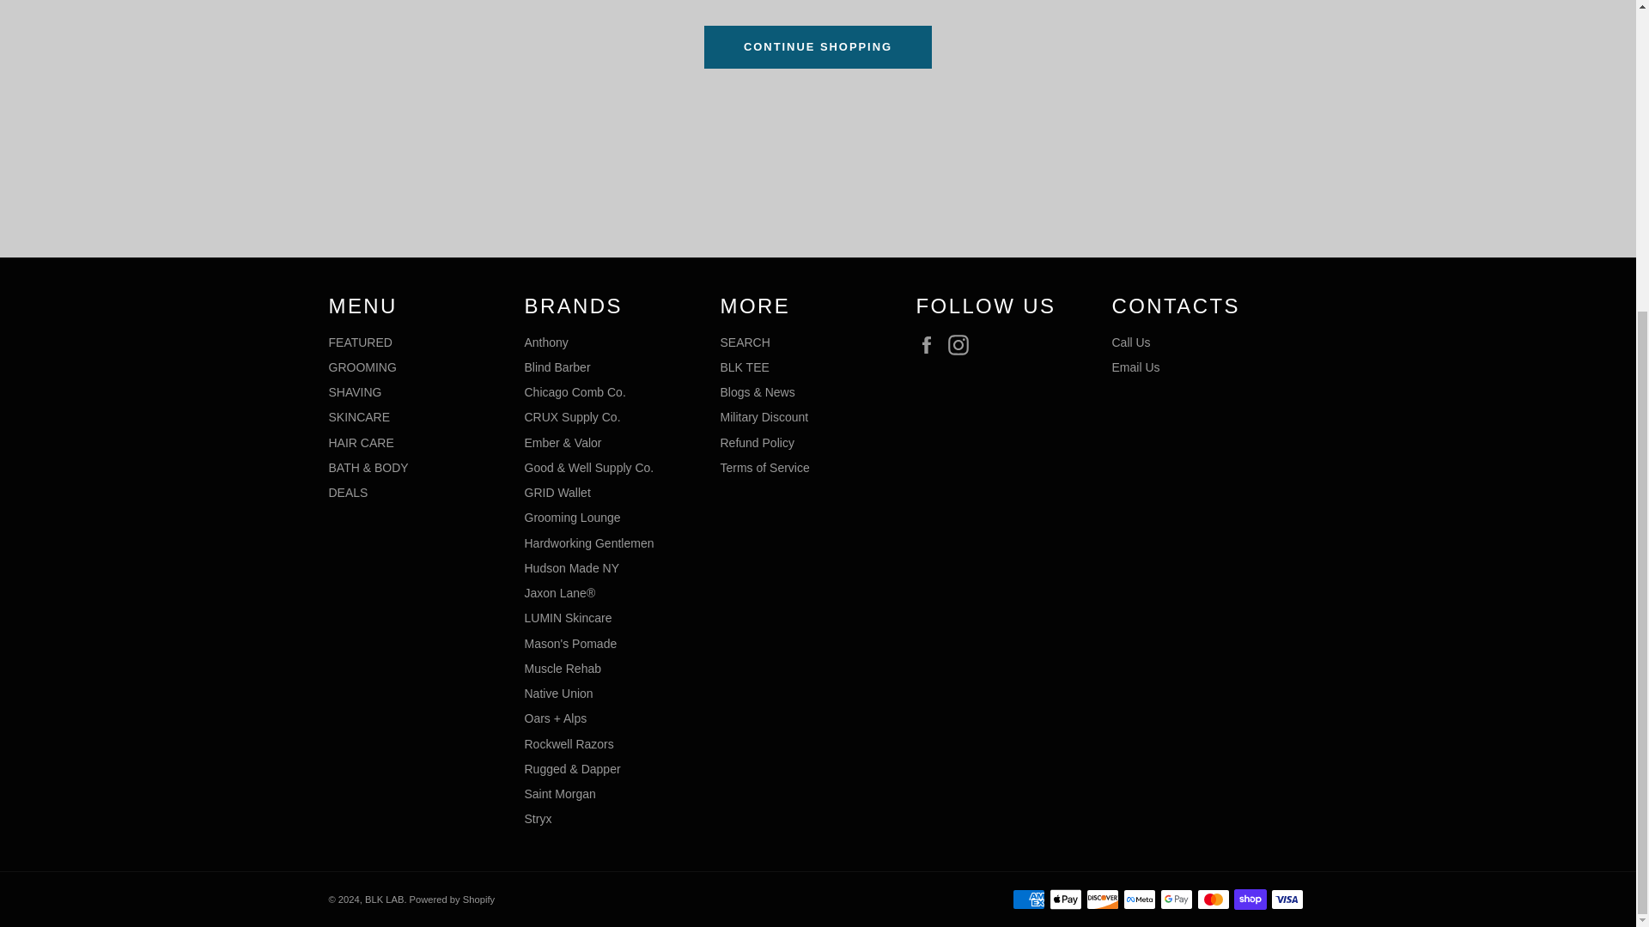 Image resolution: width=1649 pixels, height=927 pixels. Describe the element at coordinates (929, 344) in the screenshot. I see `BLK LAB on Facebook` at that location.